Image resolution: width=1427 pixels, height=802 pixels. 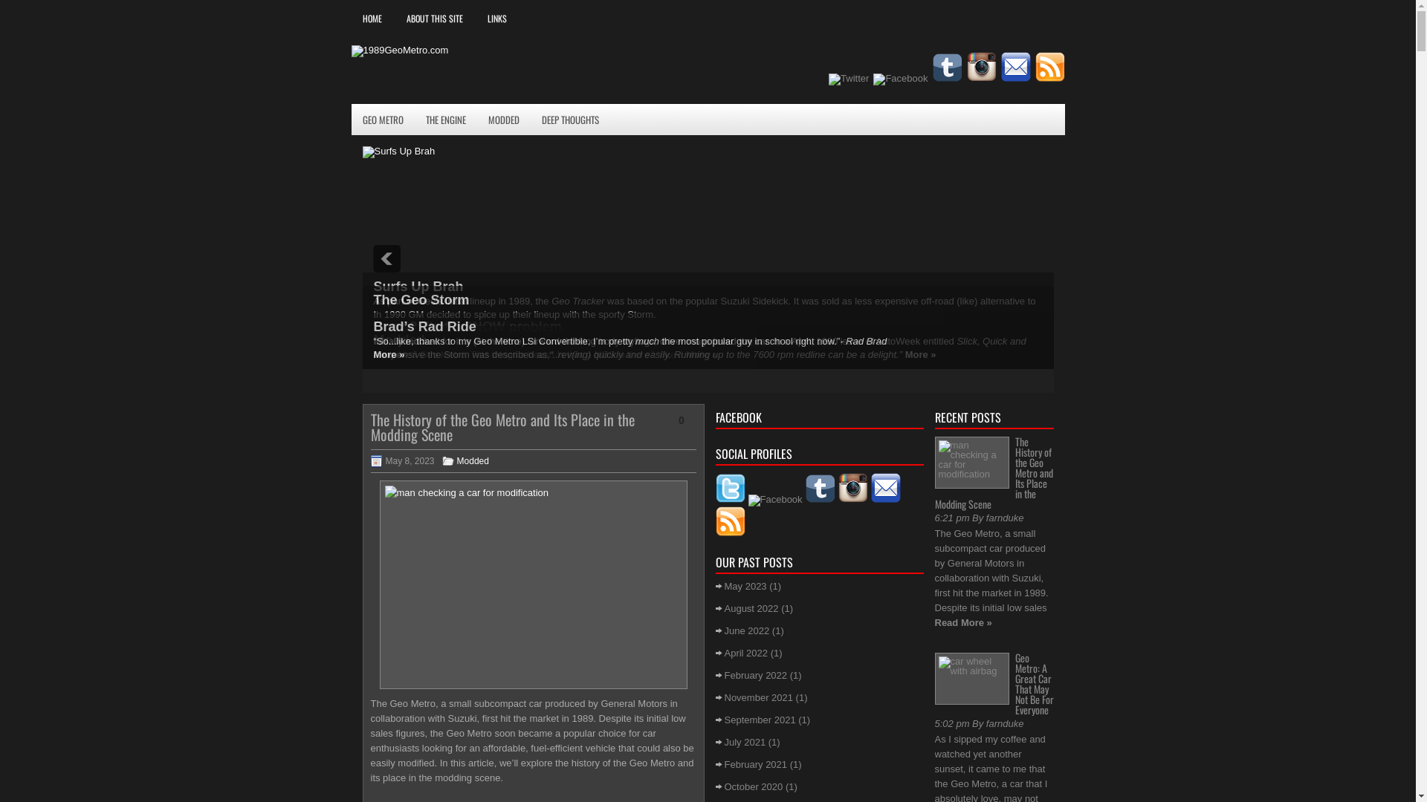 What do you see at coordinates (745, 743) in the screenshot?
I see `July 2021` at bounding box center [745, 743].